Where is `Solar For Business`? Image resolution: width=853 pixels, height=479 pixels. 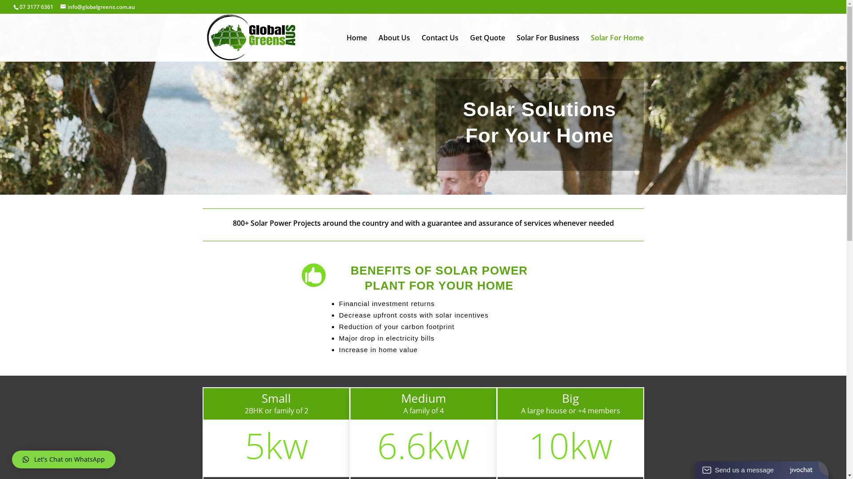
Solar For Business is located at coordinates (548, 48).